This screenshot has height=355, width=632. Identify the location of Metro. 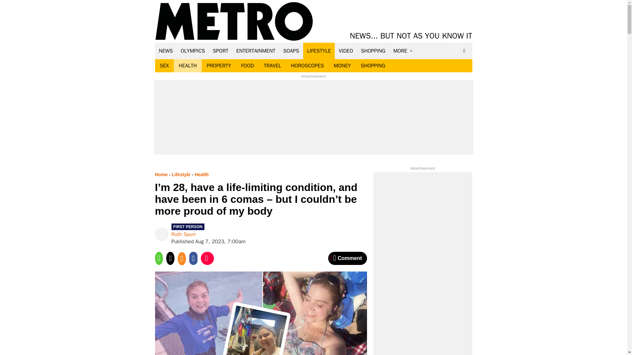
(234, 22).